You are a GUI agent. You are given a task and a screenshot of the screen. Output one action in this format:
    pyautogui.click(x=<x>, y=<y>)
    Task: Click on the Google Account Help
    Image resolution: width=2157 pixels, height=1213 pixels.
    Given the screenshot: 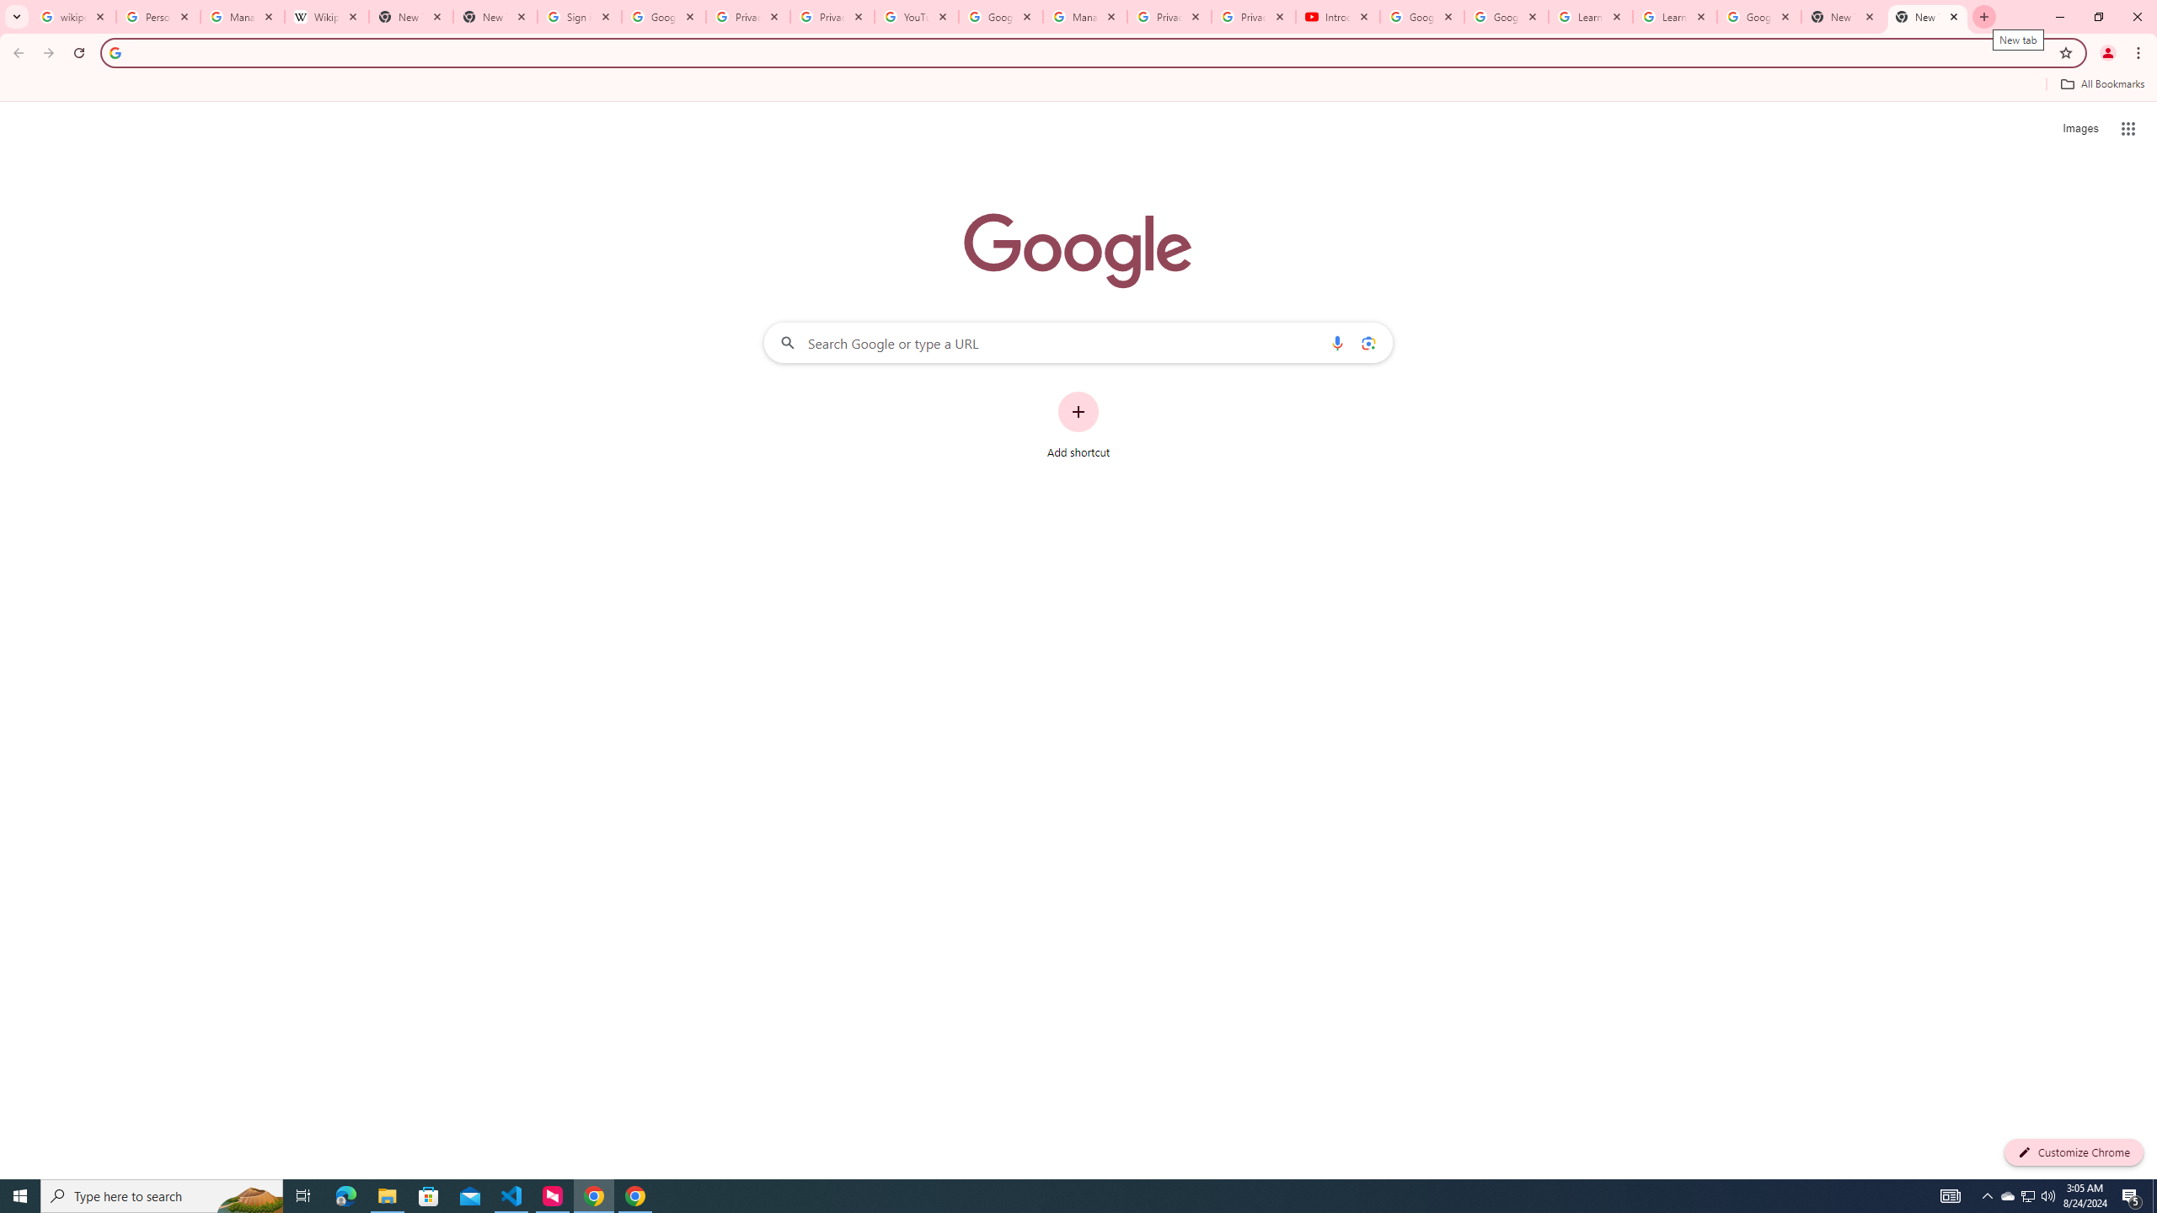 What is the action you would take?
    pyautogui.click(x=1000, y=17)
    